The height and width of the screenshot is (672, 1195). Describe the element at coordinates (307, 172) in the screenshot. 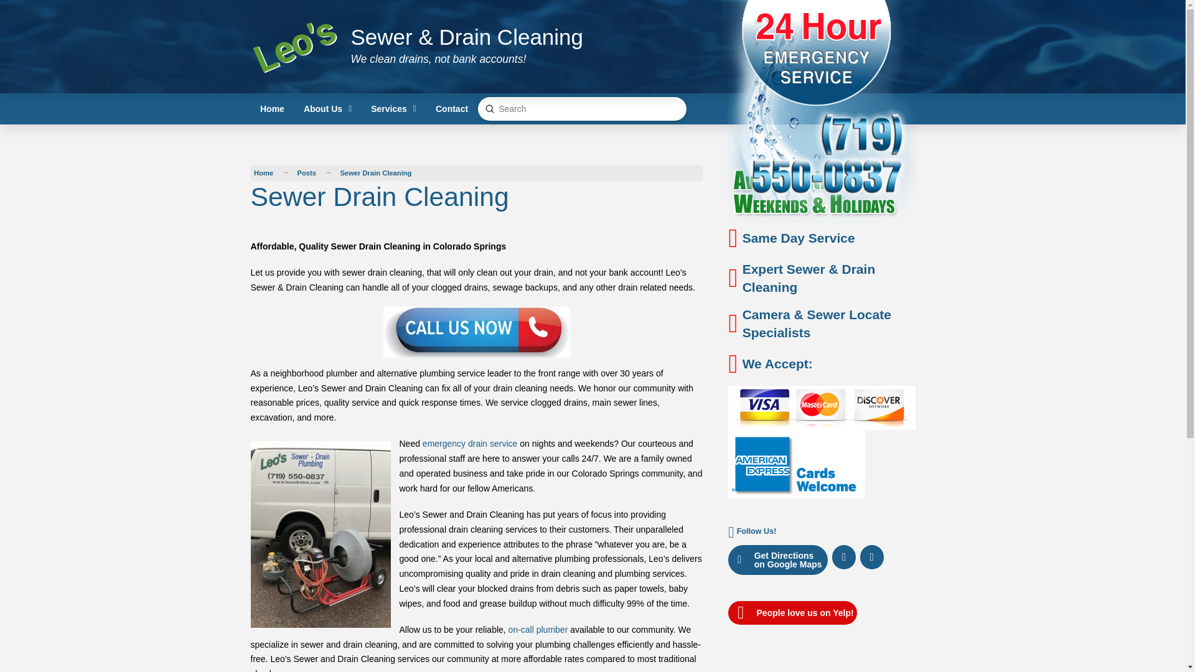

I see `Posts` at that location.